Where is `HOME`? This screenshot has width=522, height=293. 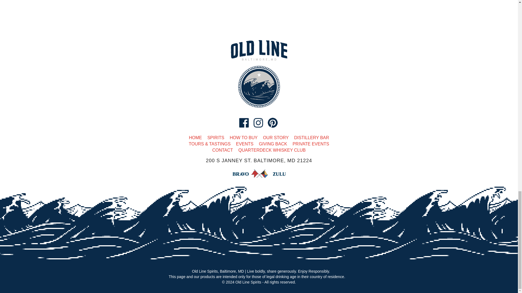 HOME is located at coordinates (195, 138).